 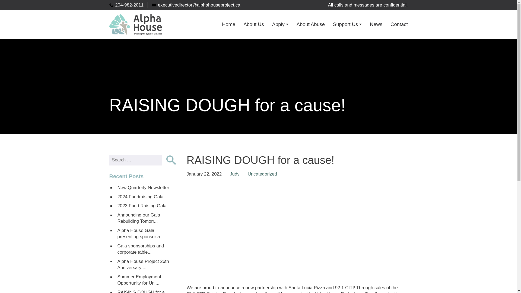 What do you see at coordinates (399, 24) in the screenshot?
I see `Contact` at bounding box center [399, 24].